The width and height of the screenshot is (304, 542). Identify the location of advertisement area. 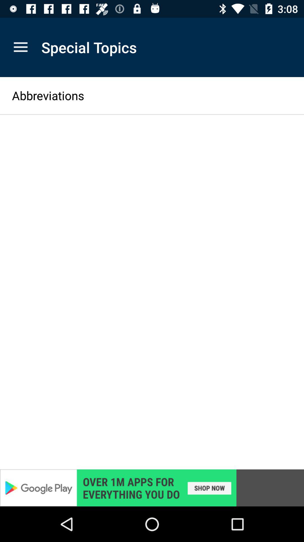
(152, 488).